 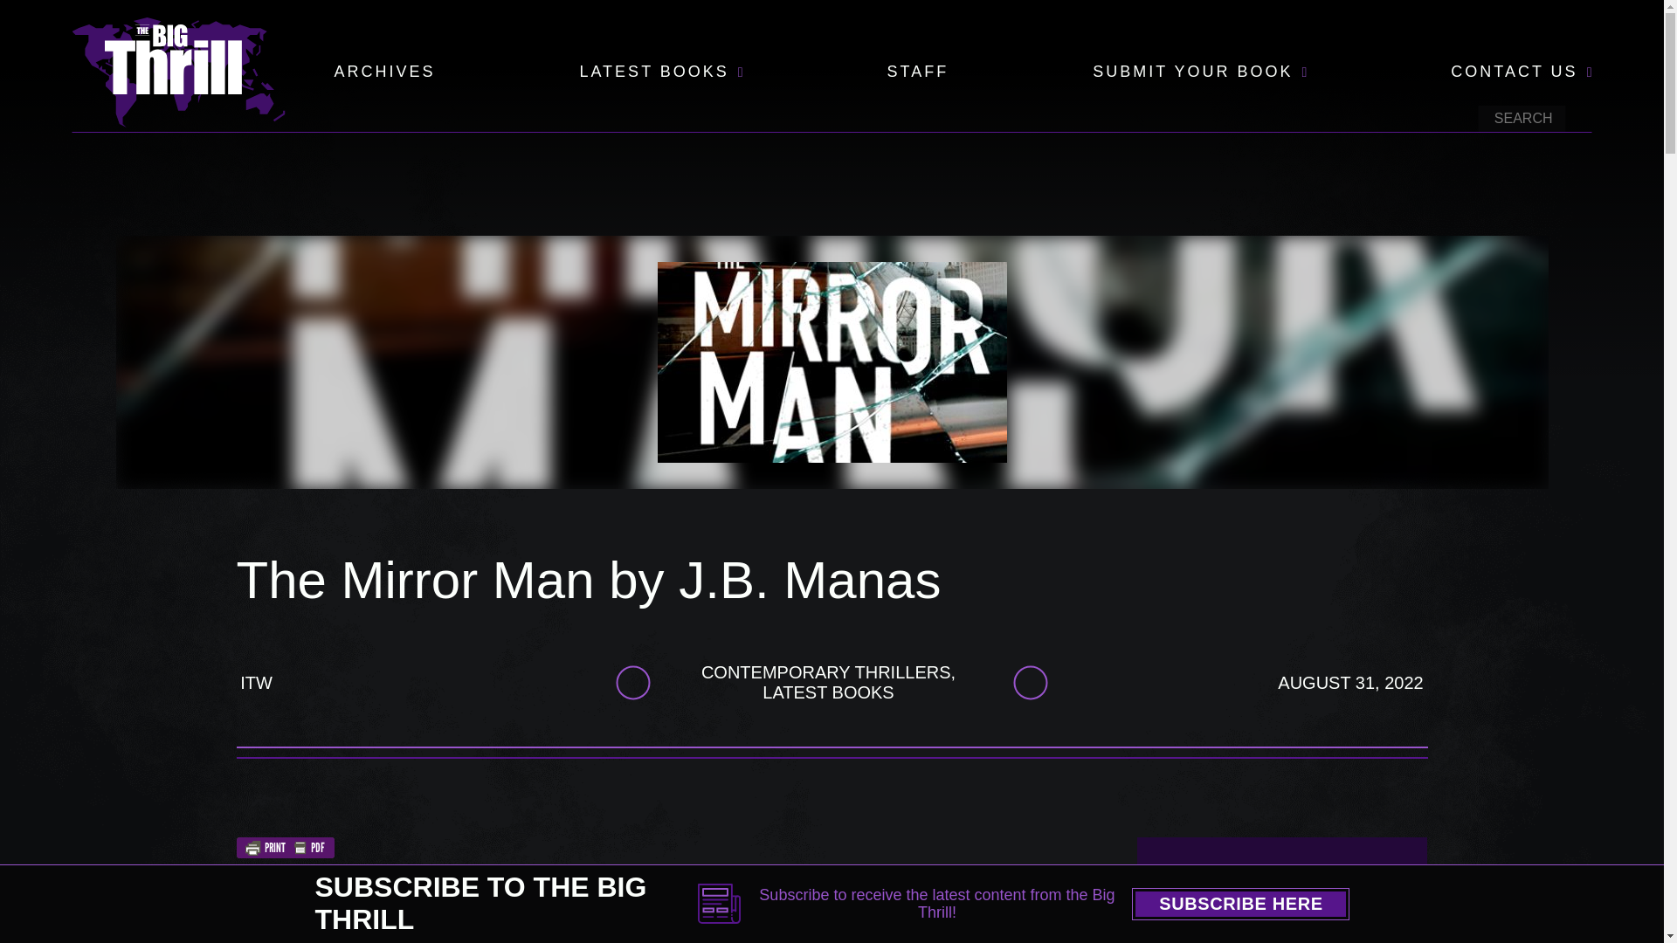 What do you see at coordinates (1282, 940) in the screenshot?
I see `Motive for Murder by Ray Collins` at bounding box center [1282, 940].